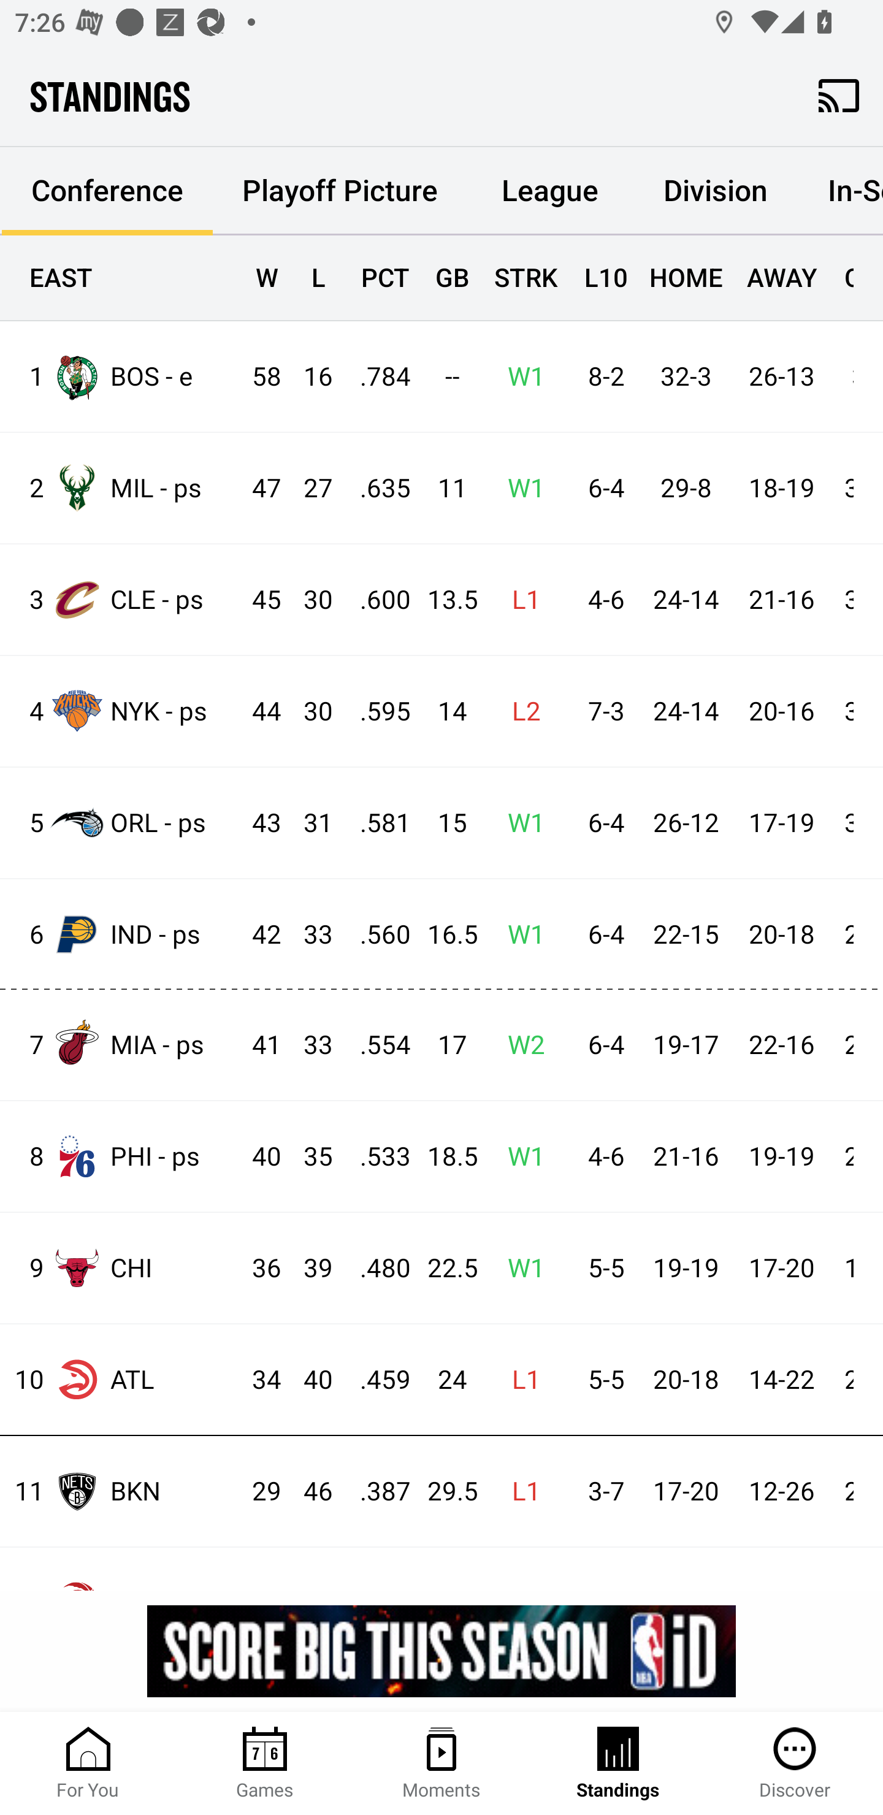  What do you see at coordinates (781, 1045) in the screenshot?
I see `22-16` at bounding box center [781, 1045].